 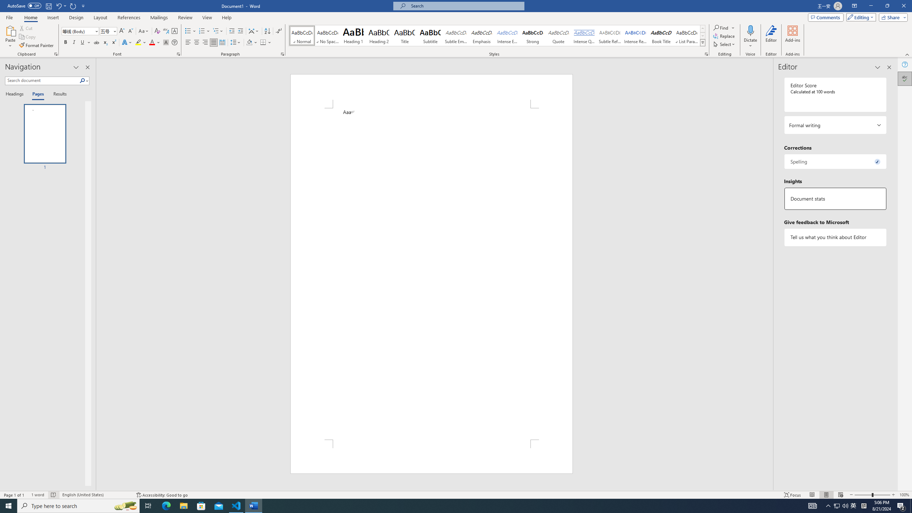 What do you see at coordinates (584, 36) in the screenshot?
I see `Intense Quote` at bounding box center [584, 36].